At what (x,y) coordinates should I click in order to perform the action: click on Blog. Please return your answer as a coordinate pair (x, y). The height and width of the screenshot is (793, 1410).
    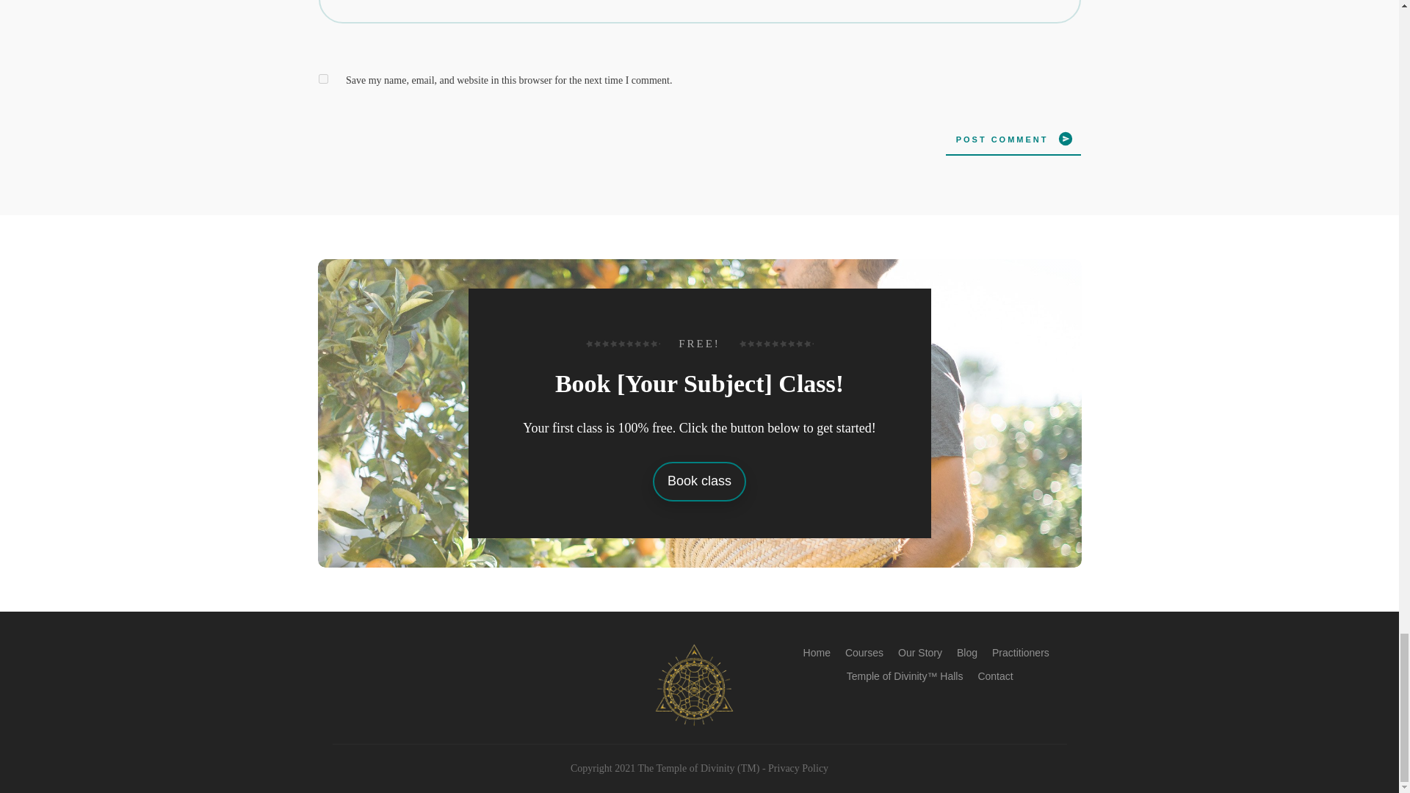
    Looking at the image, I should click on (966, 652).